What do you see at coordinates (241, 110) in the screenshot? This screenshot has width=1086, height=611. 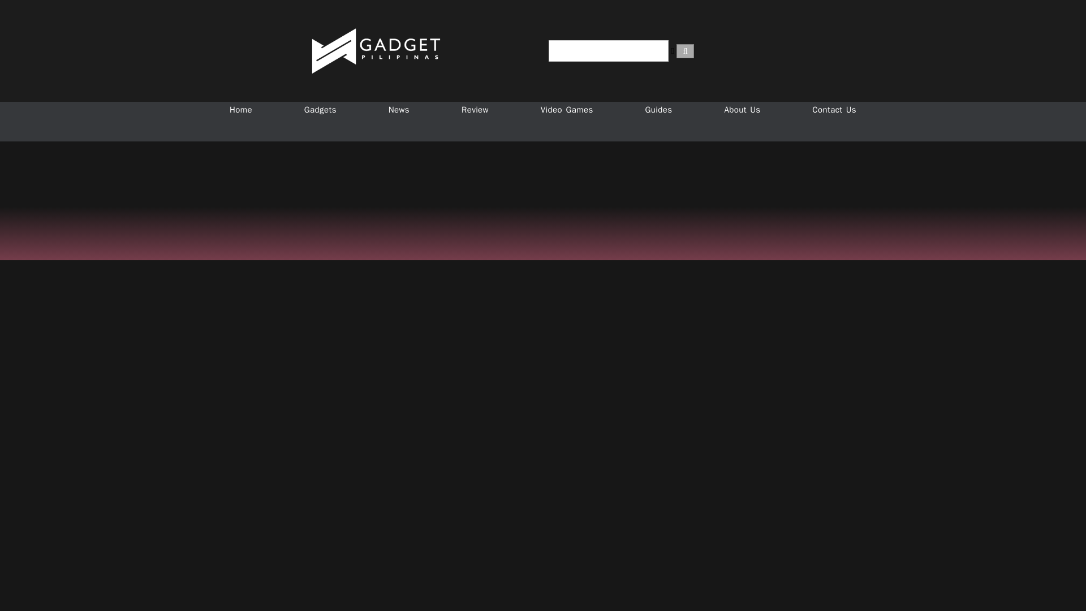 I see `Home` at bounding box center [241, 110].